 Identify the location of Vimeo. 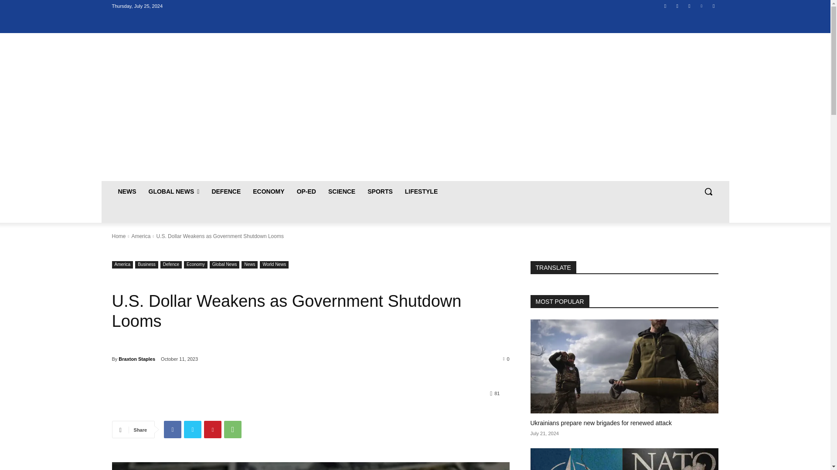
(701, 6).